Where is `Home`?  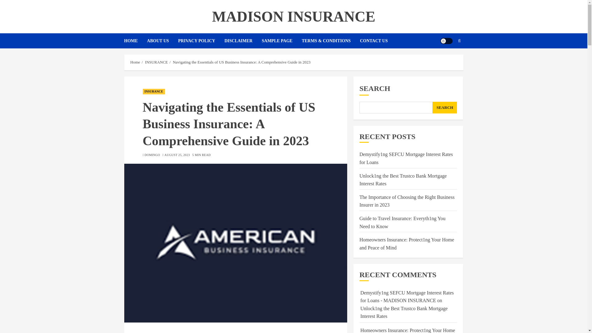
Home is located at coordinates (135, 62).